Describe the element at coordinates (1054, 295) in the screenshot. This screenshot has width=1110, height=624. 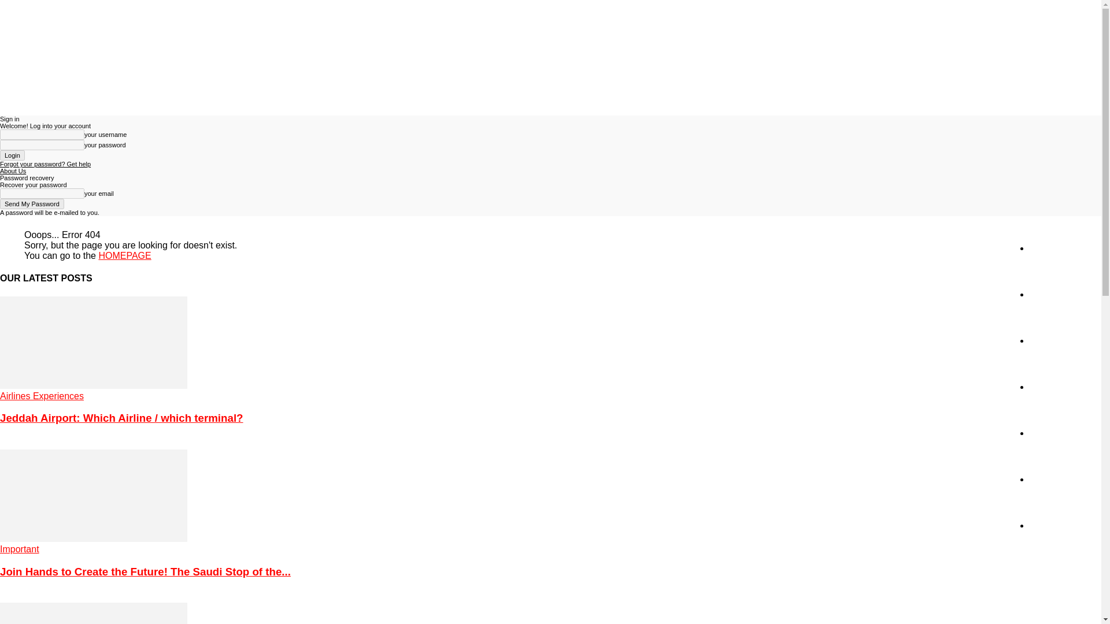
I see `Latest News` at that location.